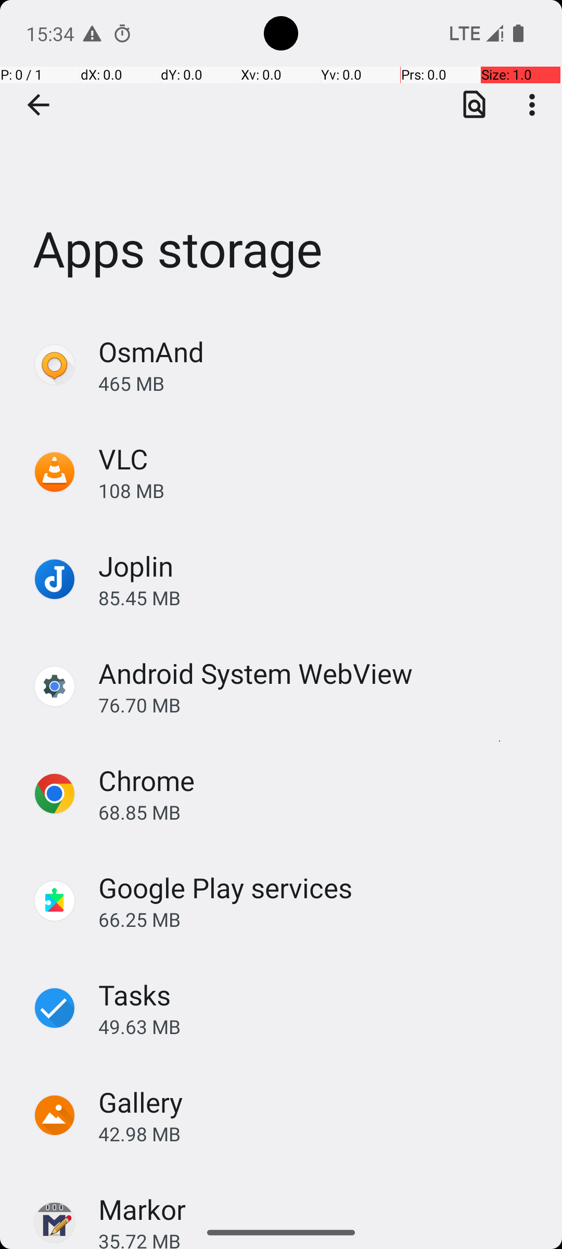  Describe the element at coordinates (281, 156) in the screenshot. I see `Apps storage` at that location.